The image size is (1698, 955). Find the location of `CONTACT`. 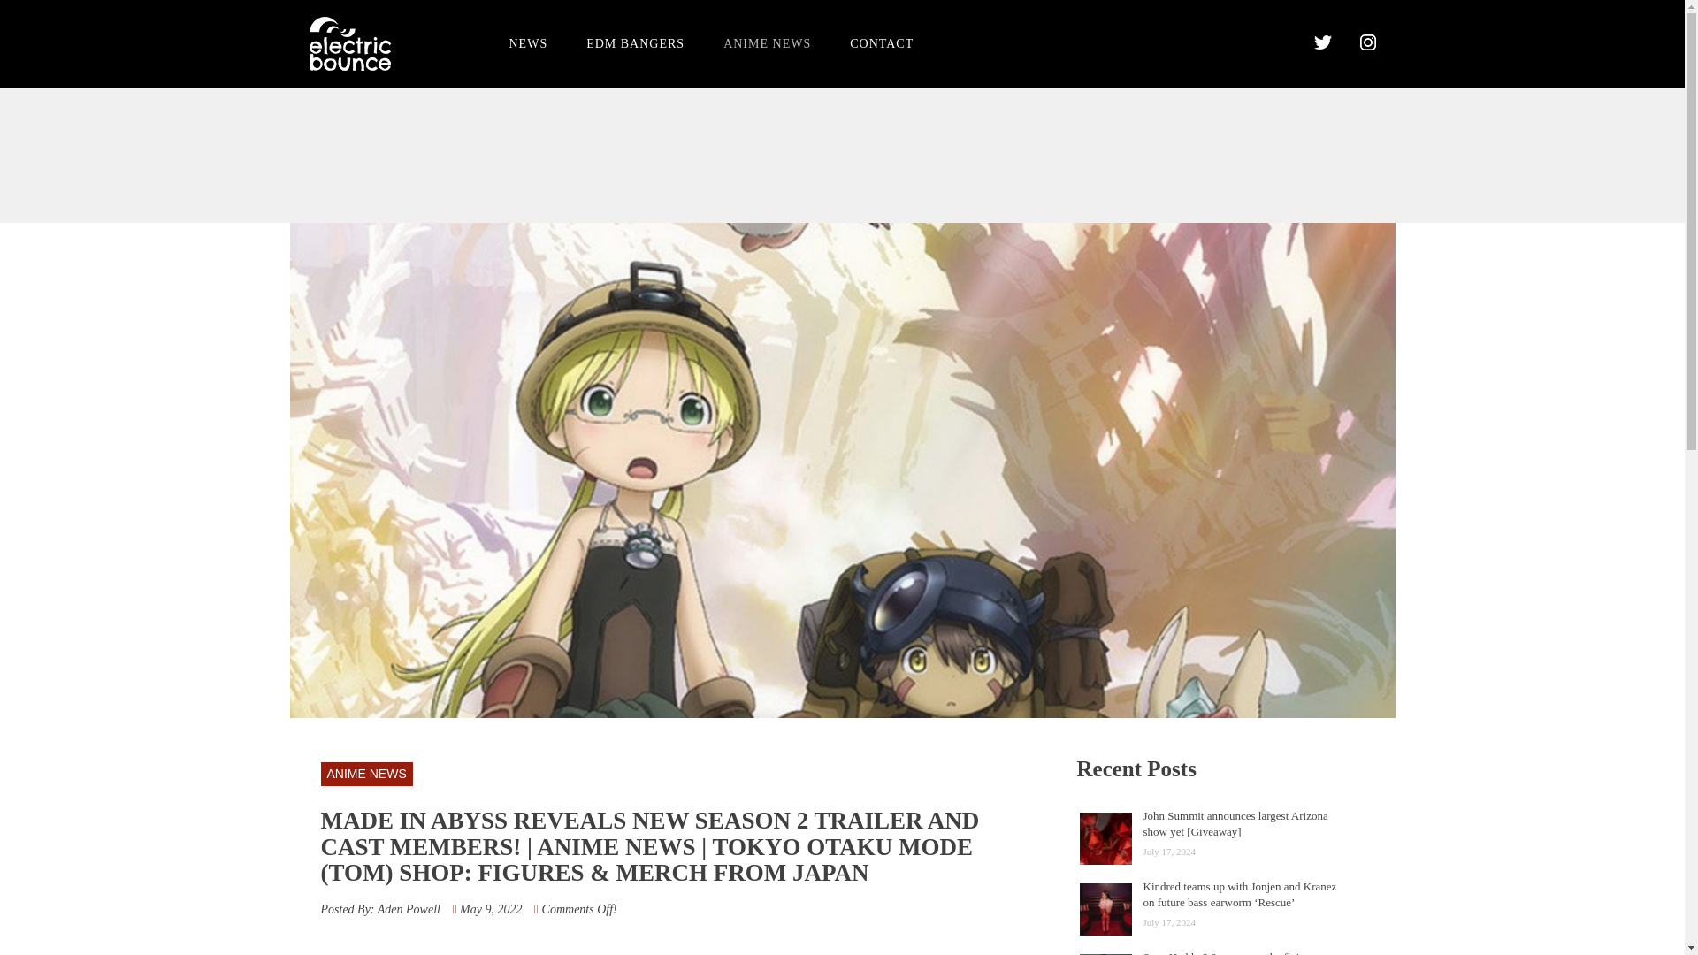

CONTACT is located at coordinates (881, 42).